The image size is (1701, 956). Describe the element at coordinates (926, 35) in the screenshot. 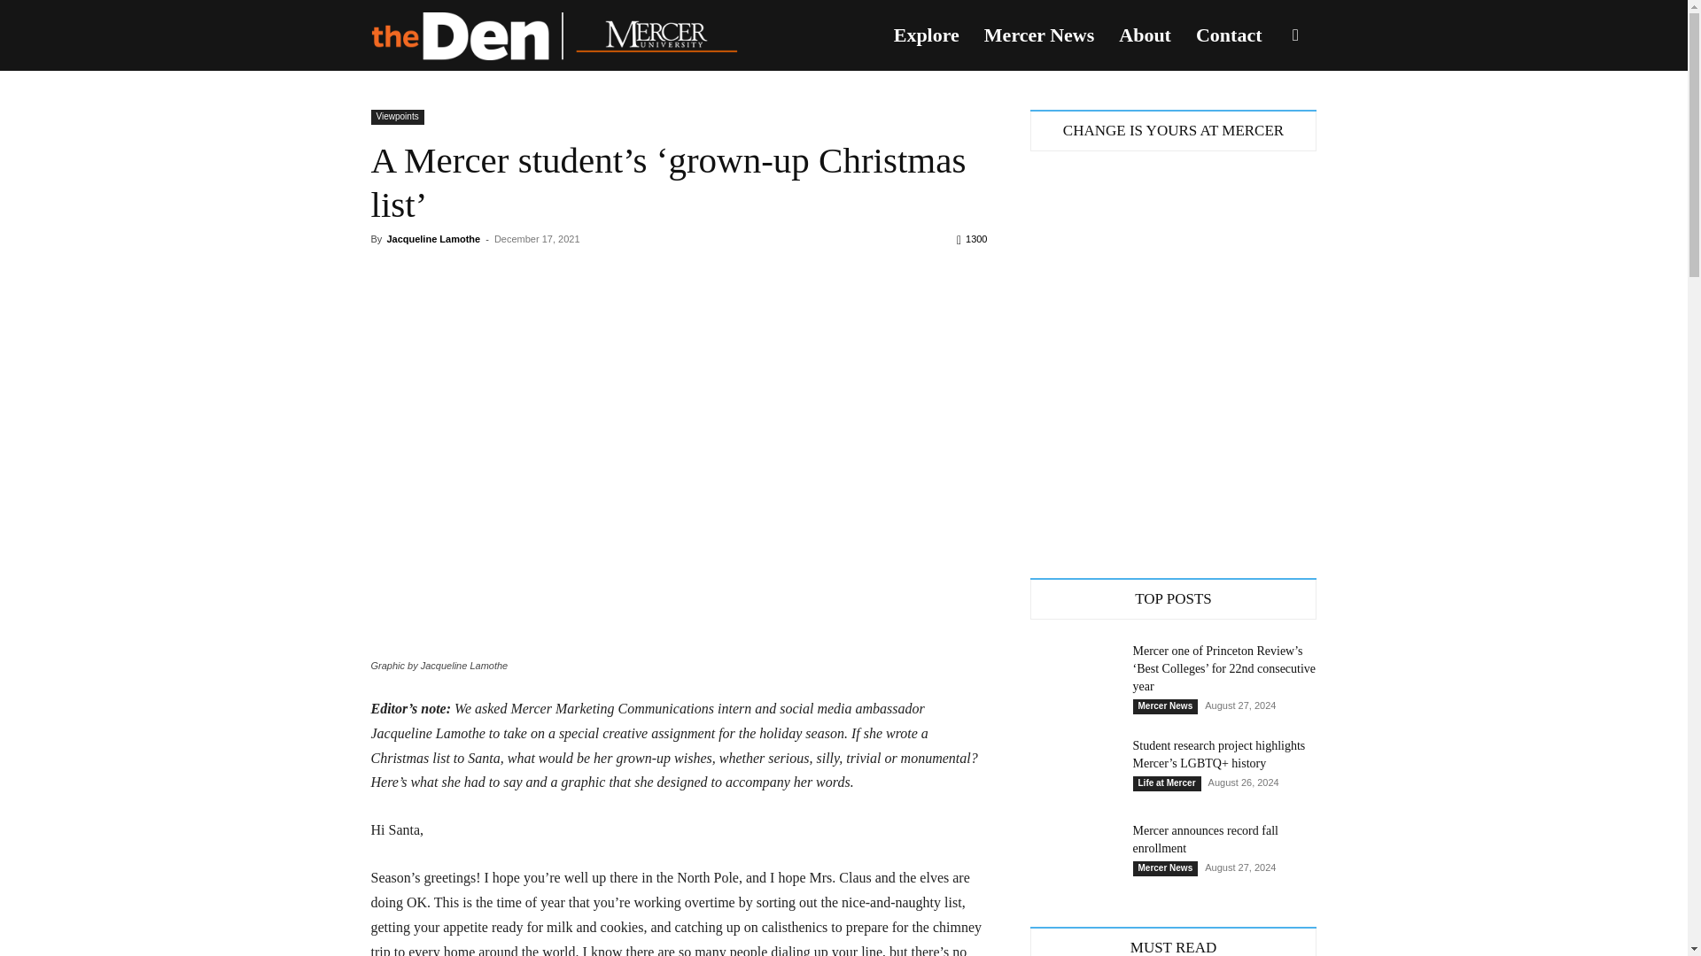

I see `Explore` at that location.